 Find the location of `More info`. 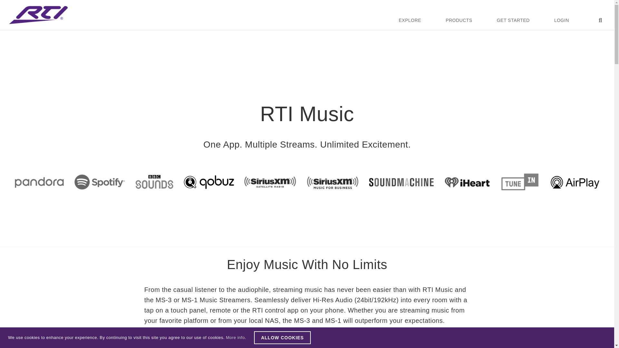

More info is located at coordinates (235, 338).